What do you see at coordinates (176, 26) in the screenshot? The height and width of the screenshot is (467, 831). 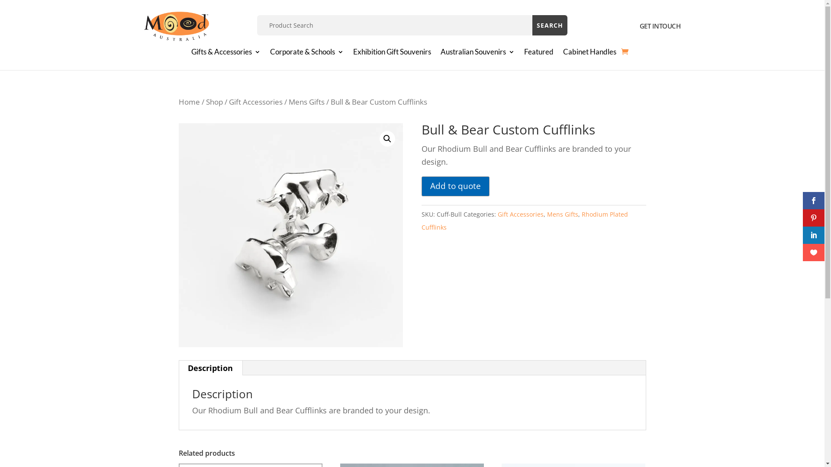 I see `mood logo rgb 3 colour` at bounding box center [176, 26].